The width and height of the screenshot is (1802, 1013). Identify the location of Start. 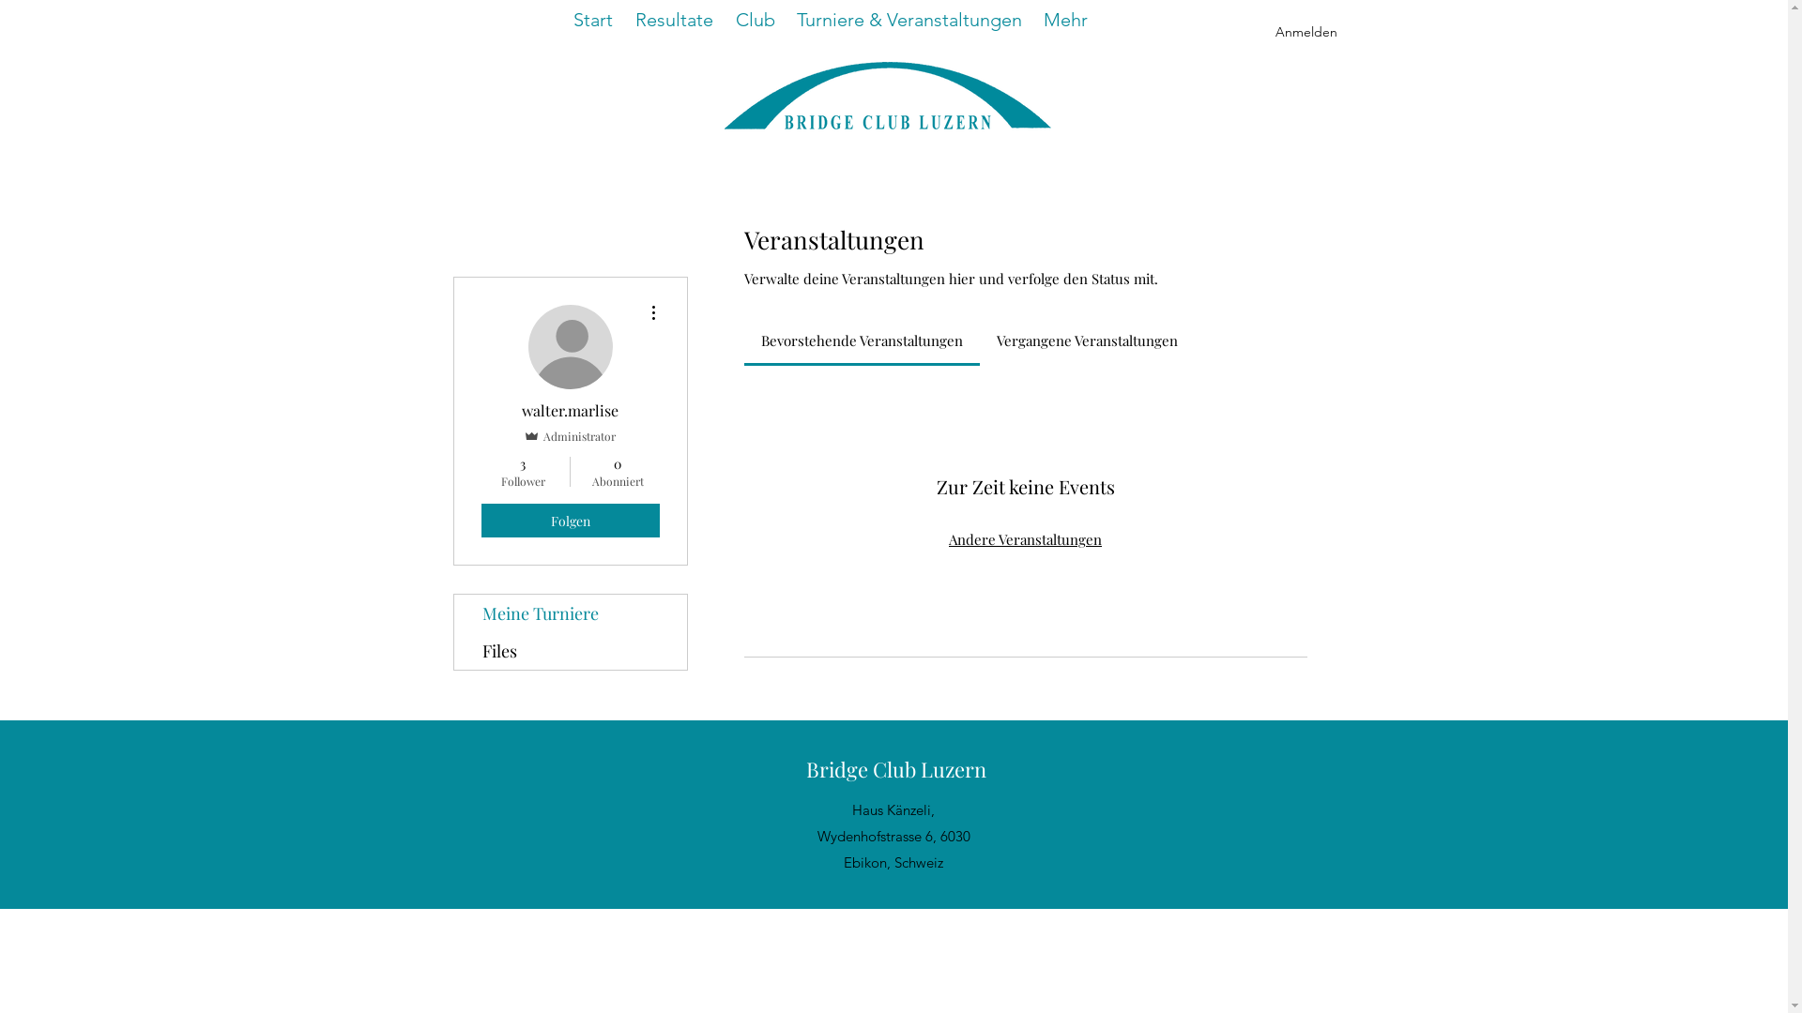
(592, 20).